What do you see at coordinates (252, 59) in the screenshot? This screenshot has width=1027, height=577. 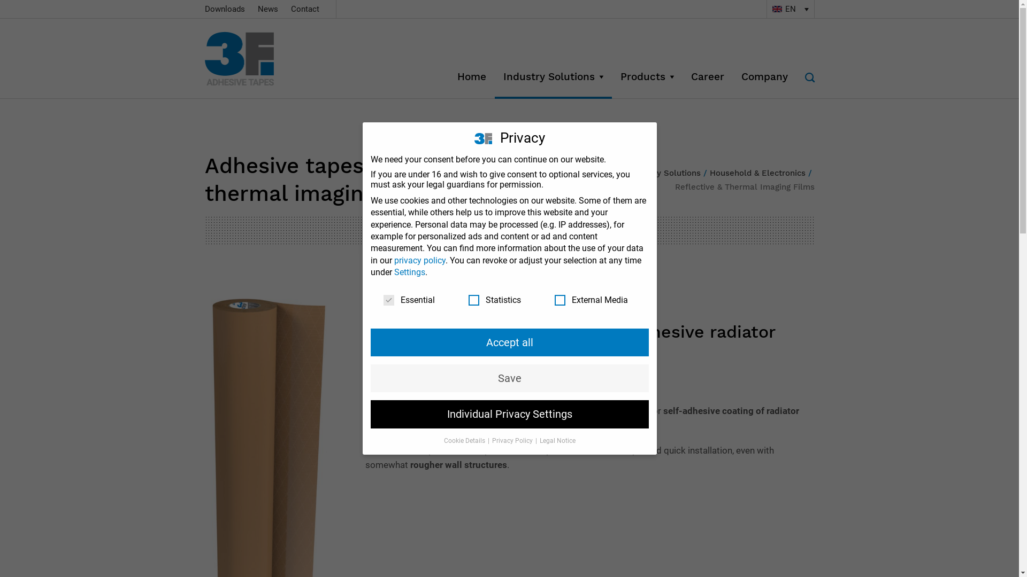 I see `3F GmbH` at bounding box center [252, 59].